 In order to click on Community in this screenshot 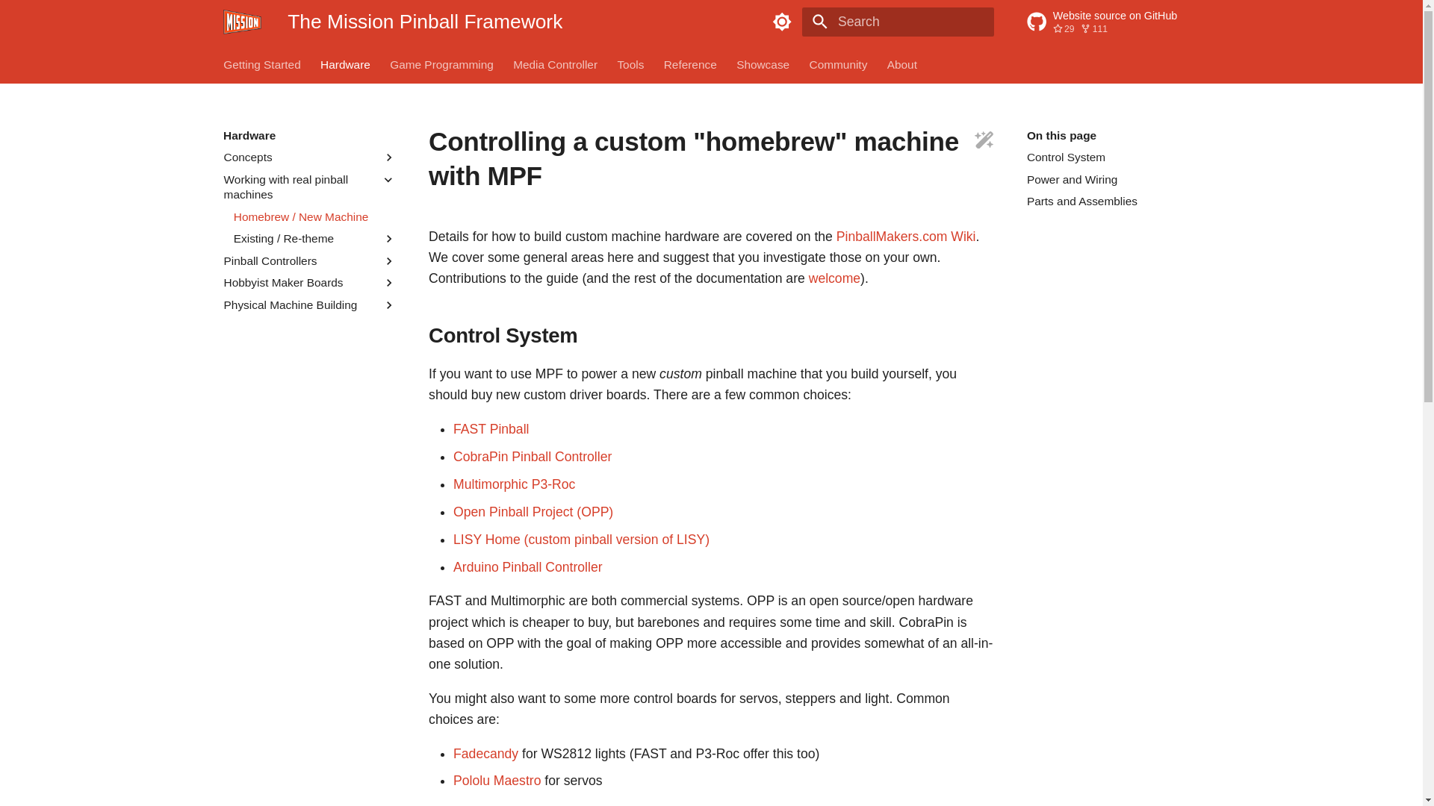, I will do `click(630, 64)`.